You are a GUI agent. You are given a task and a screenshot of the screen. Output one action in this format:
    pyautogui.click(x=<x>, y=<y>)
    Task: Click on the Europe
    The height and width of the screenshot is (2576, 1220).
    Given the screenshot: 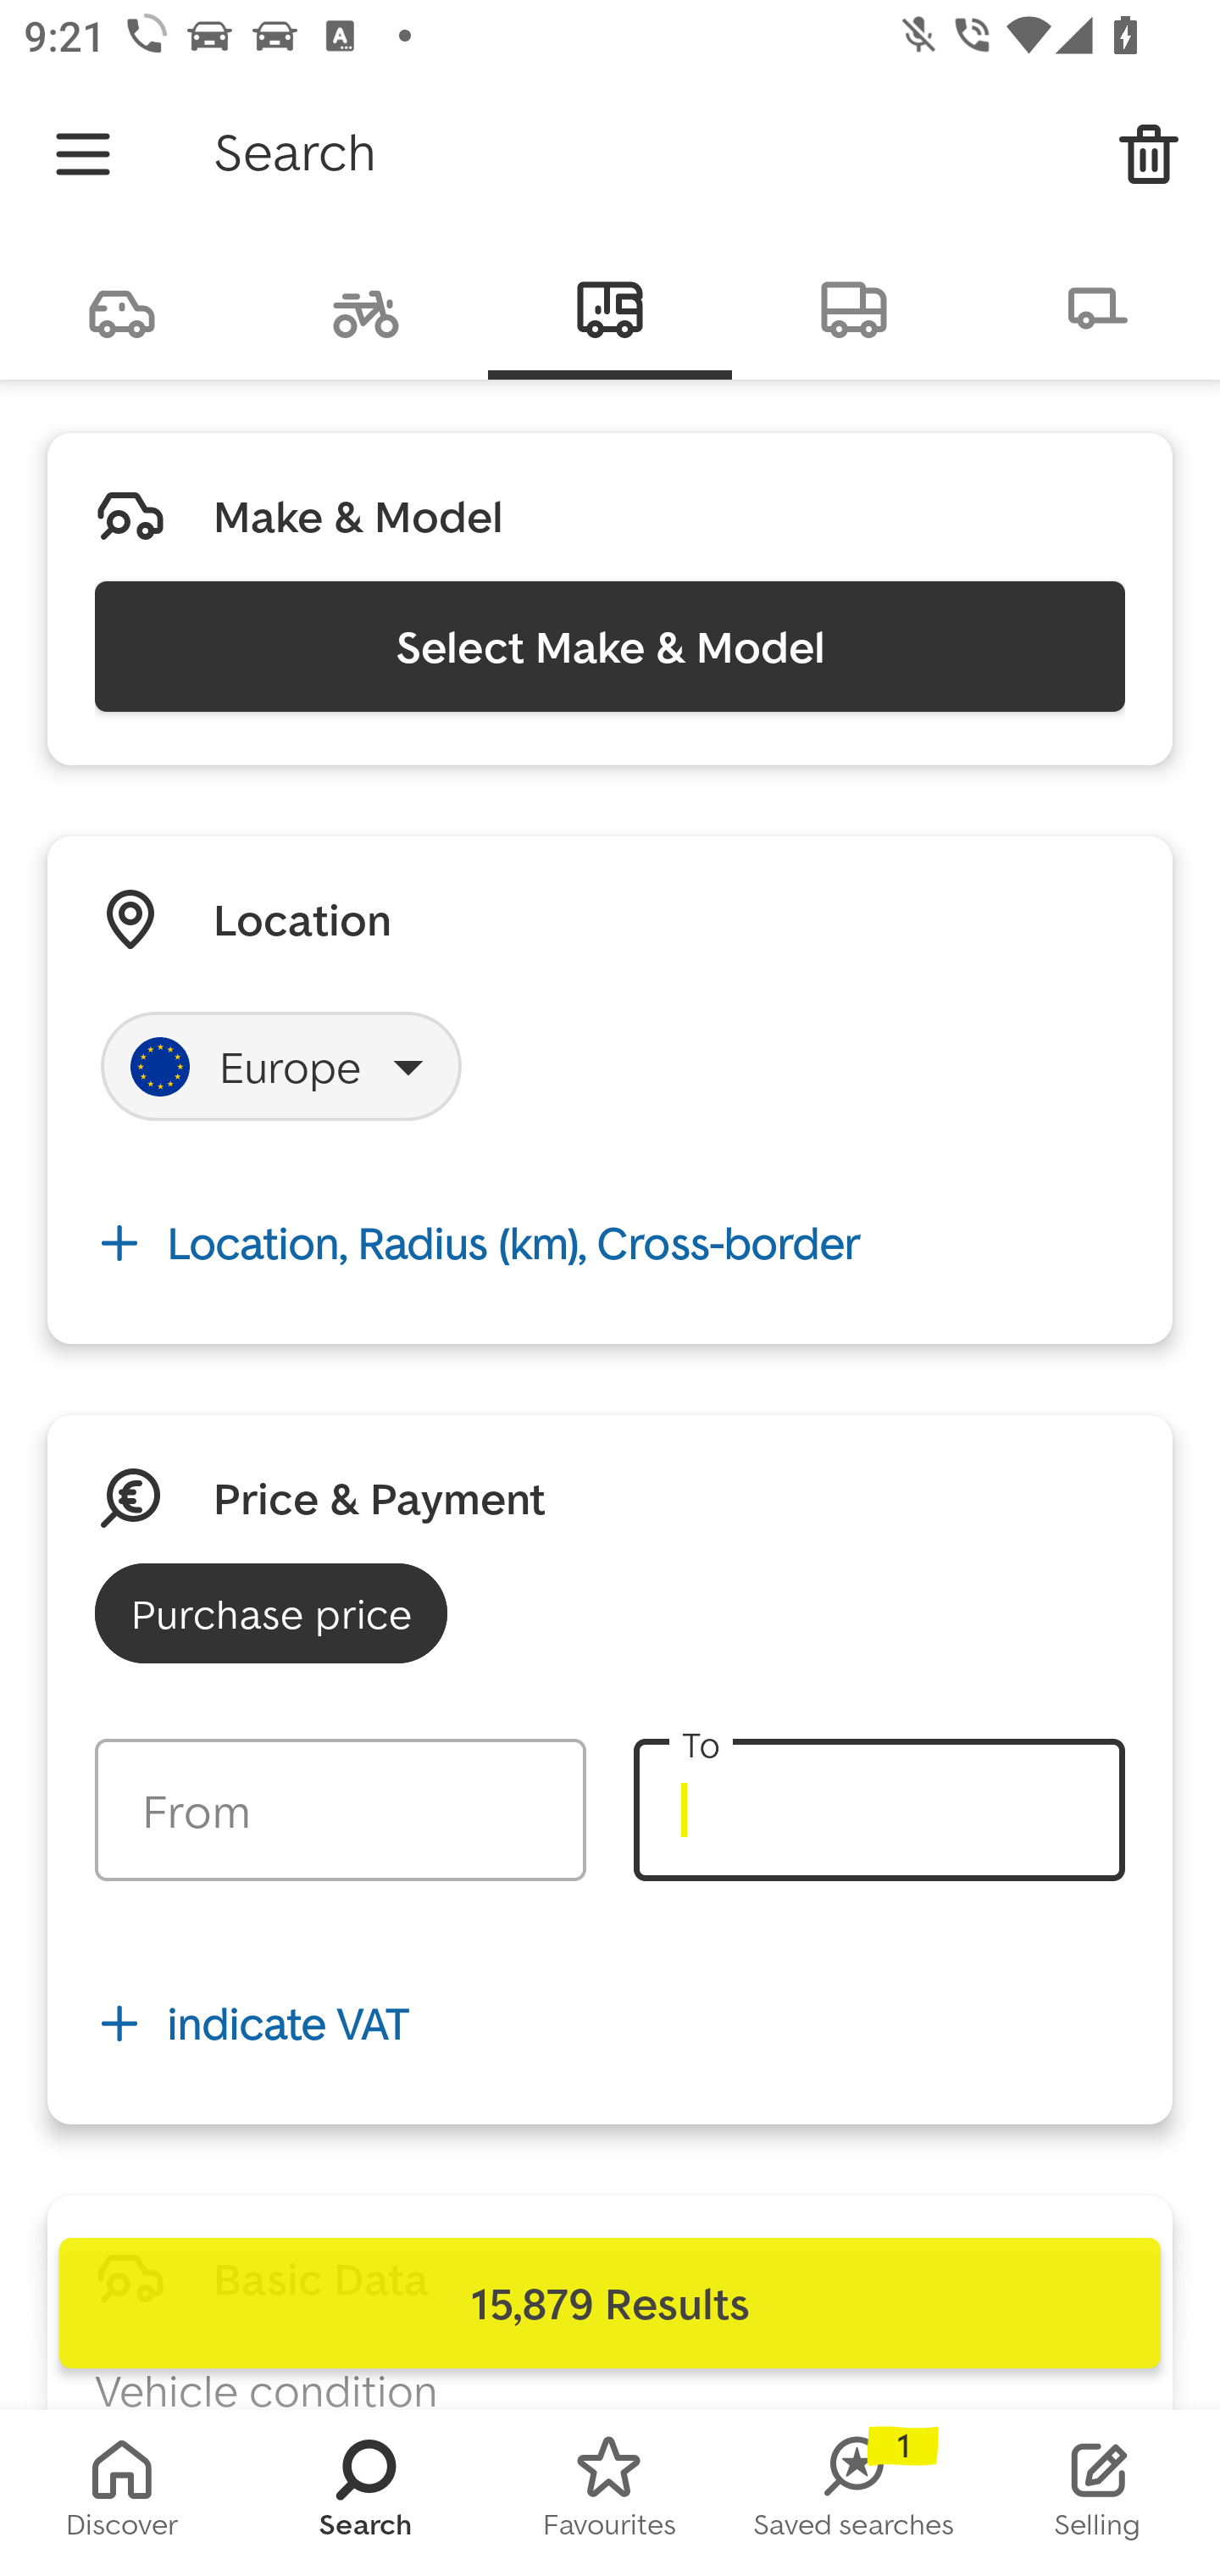 What is the action you would take?
    pyautogui.click(x=281, y=1066)
    